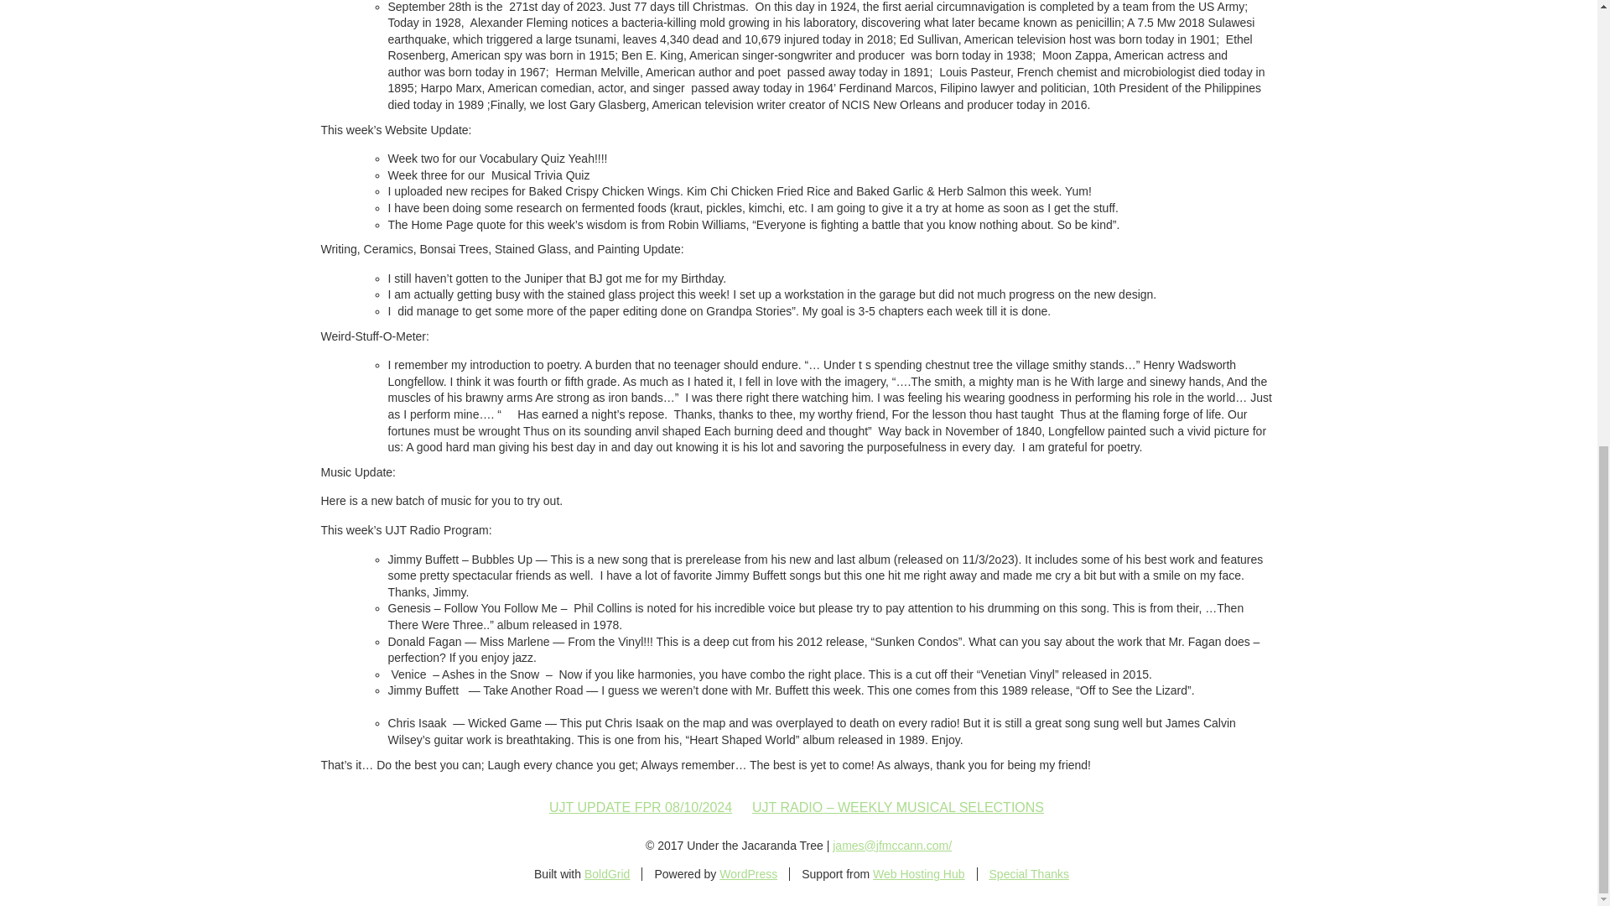 The width and height of the screenshot is (1610, 906). What do you see at coordinates (1029, 873) in the screenshot?
I see `Special Thanks` at bounding box center [1029, 873].